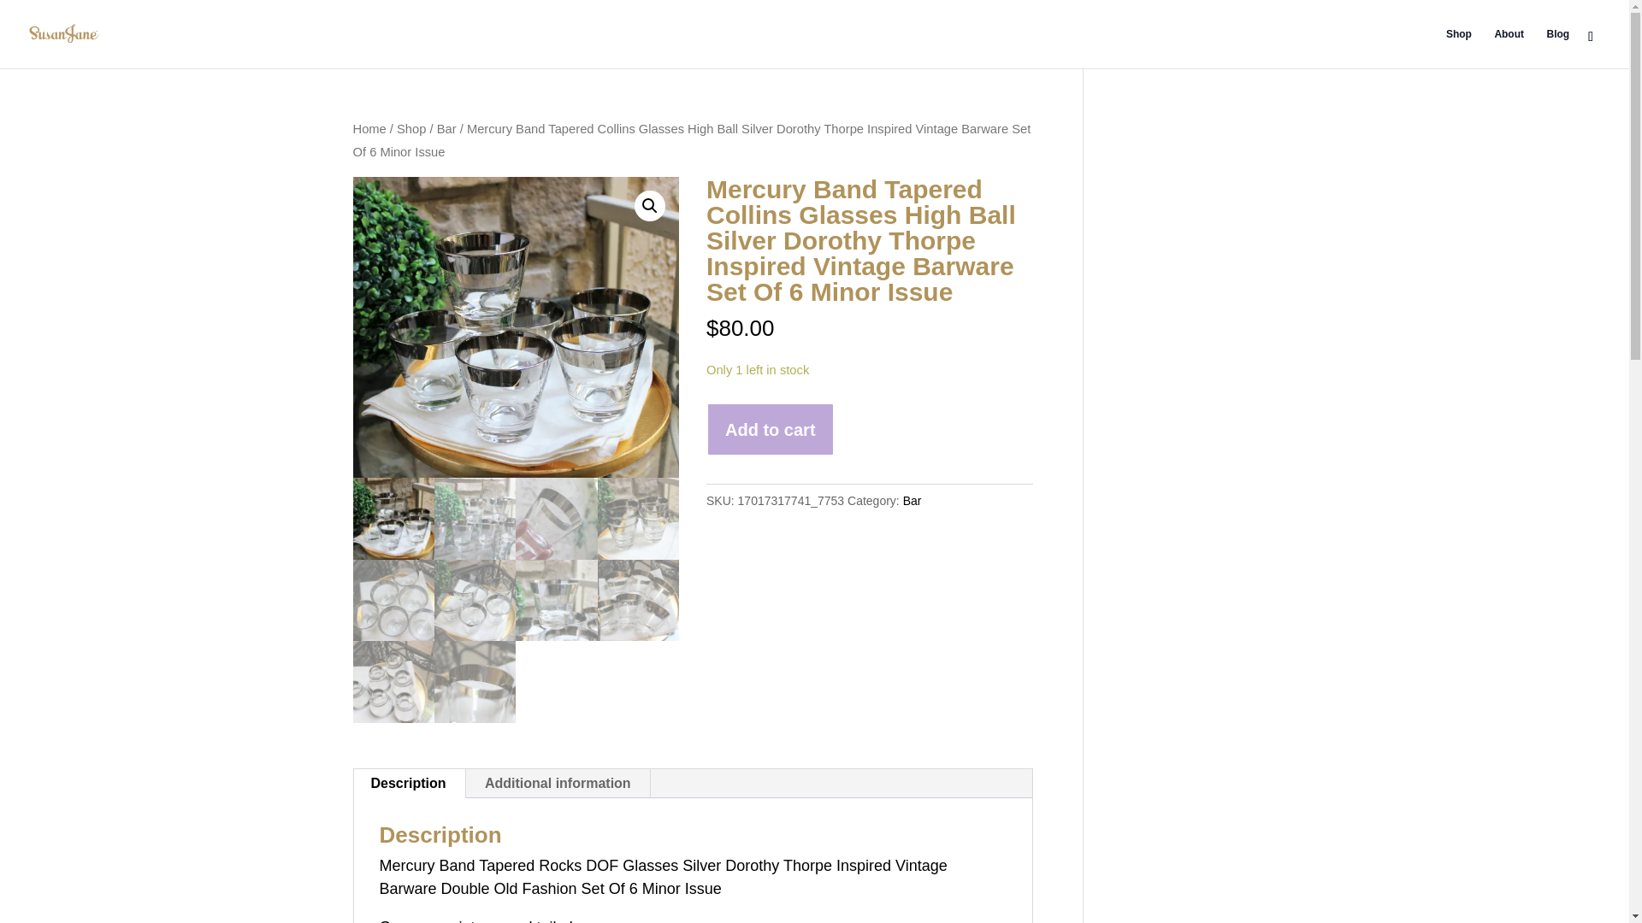 Image resolution: width=1642 pixels, height=923 pixels. Describe the element at coordinates (369, 128) in the screenshot. I see `Home` at that location.